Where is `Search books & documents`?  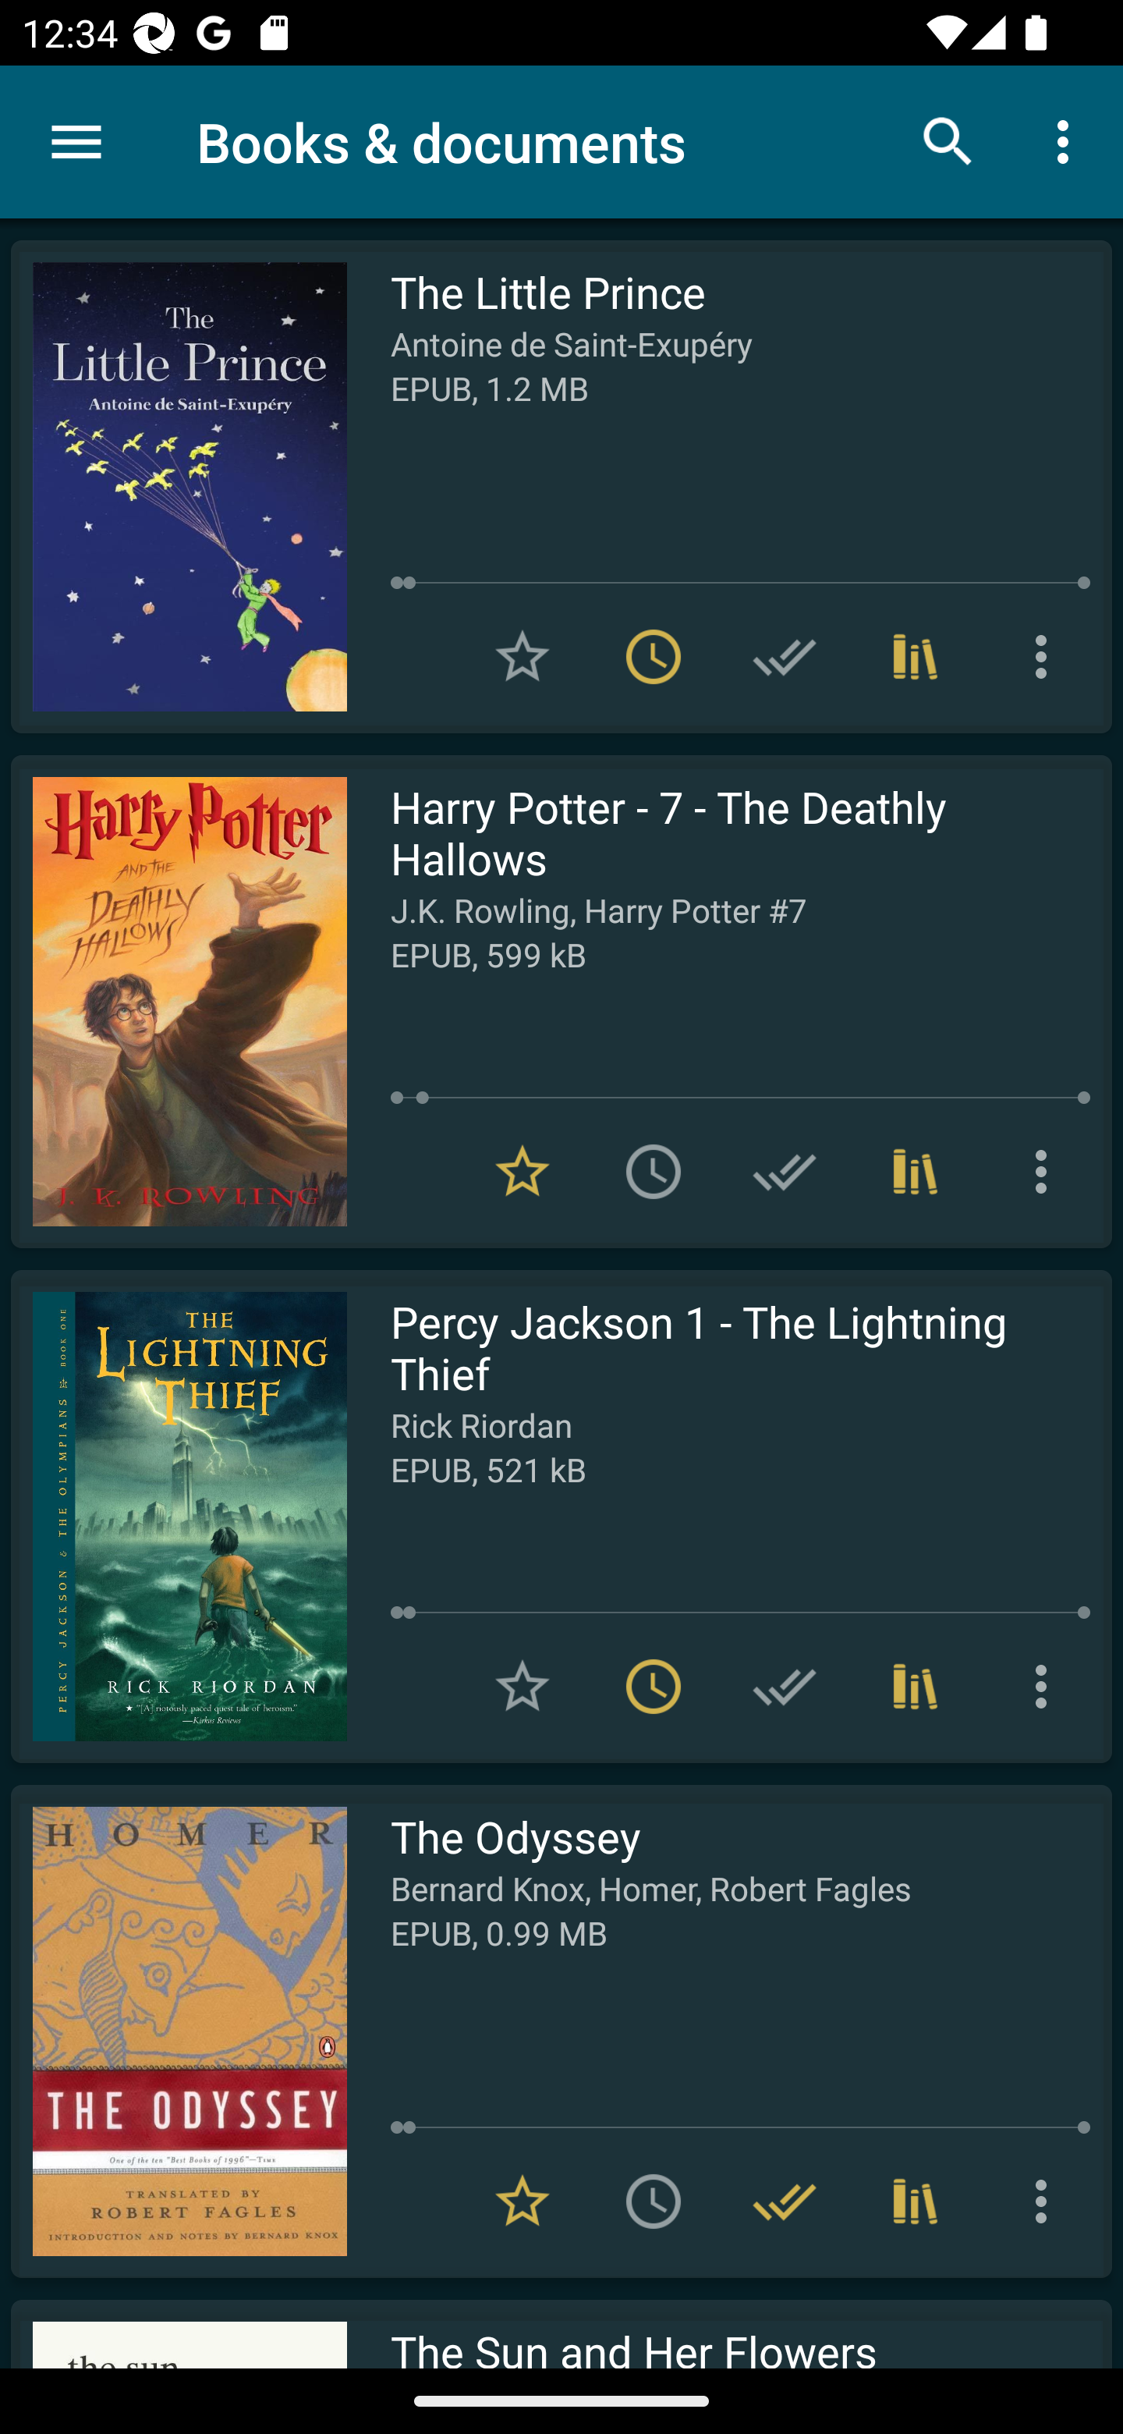 Search books & documents is located at coordinates (948, 140).